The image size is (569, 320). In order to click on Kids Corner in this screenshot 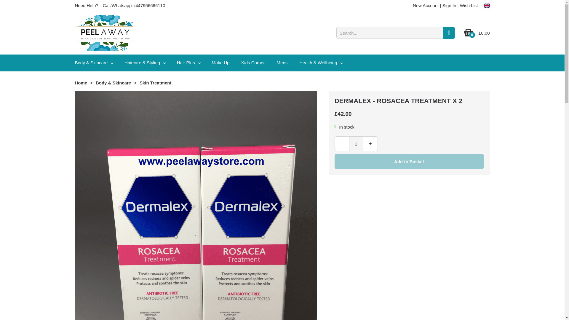, I will do `click(253, 62)`.